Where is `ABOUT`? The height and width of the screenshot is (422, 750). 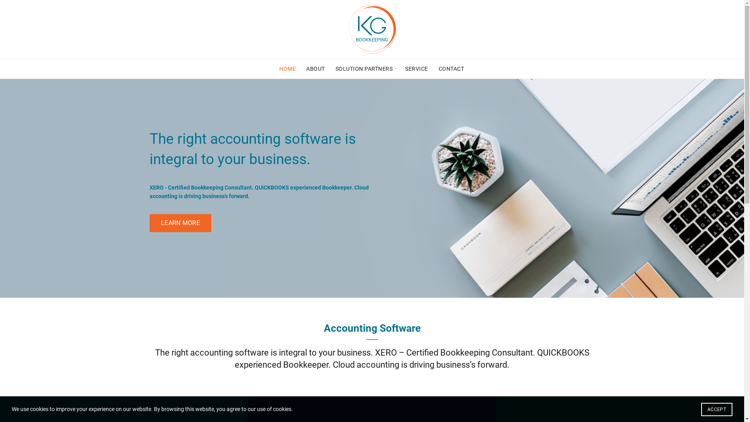
ABOUT is located at coordinates (316, 69).